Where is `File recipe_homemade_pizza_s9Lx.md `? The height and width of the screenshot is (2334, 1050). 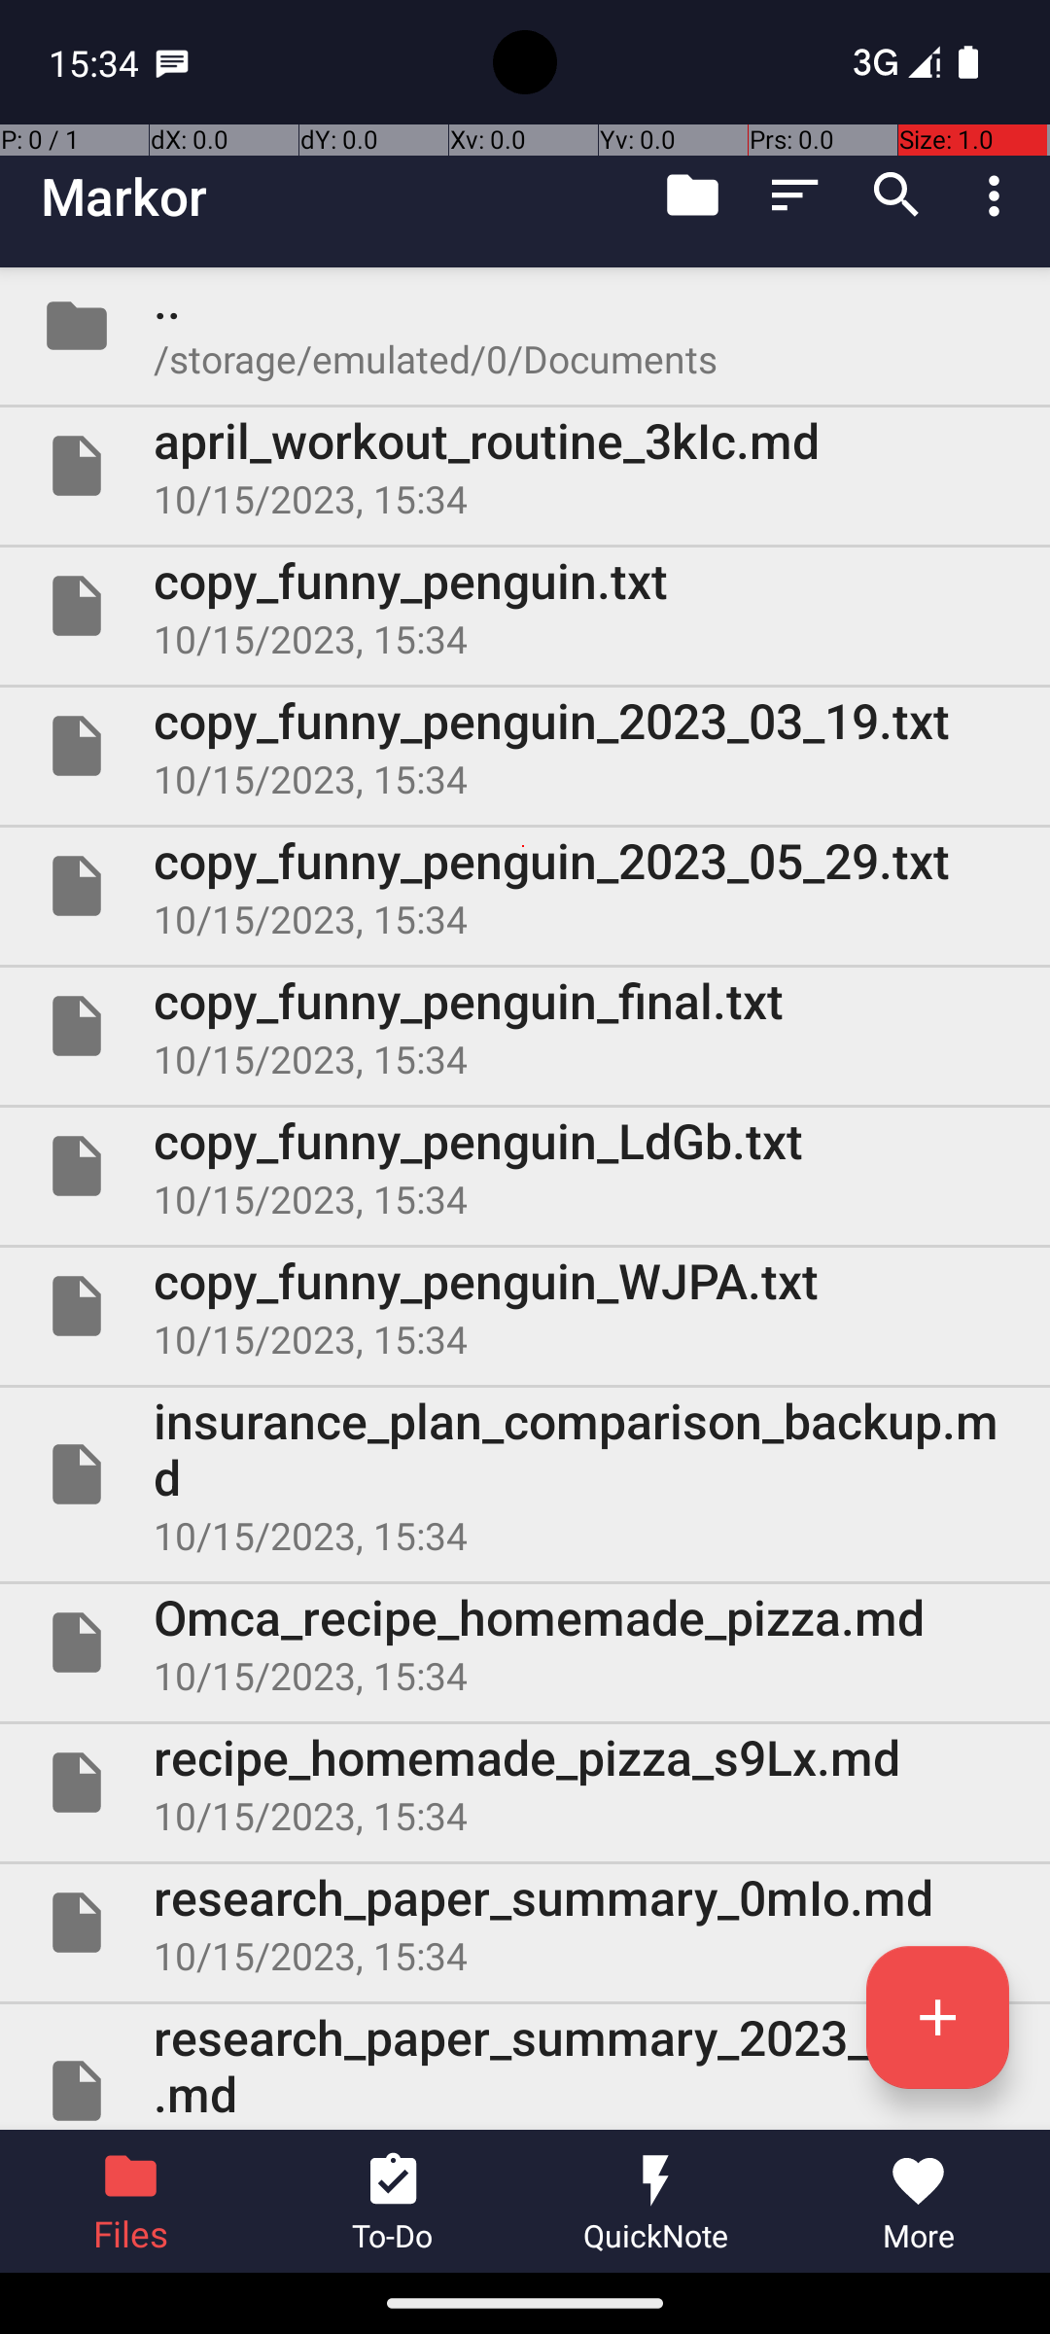
File recipe_homemade_pizza_s9Lx.md  is located at coordinates (525, 1782).